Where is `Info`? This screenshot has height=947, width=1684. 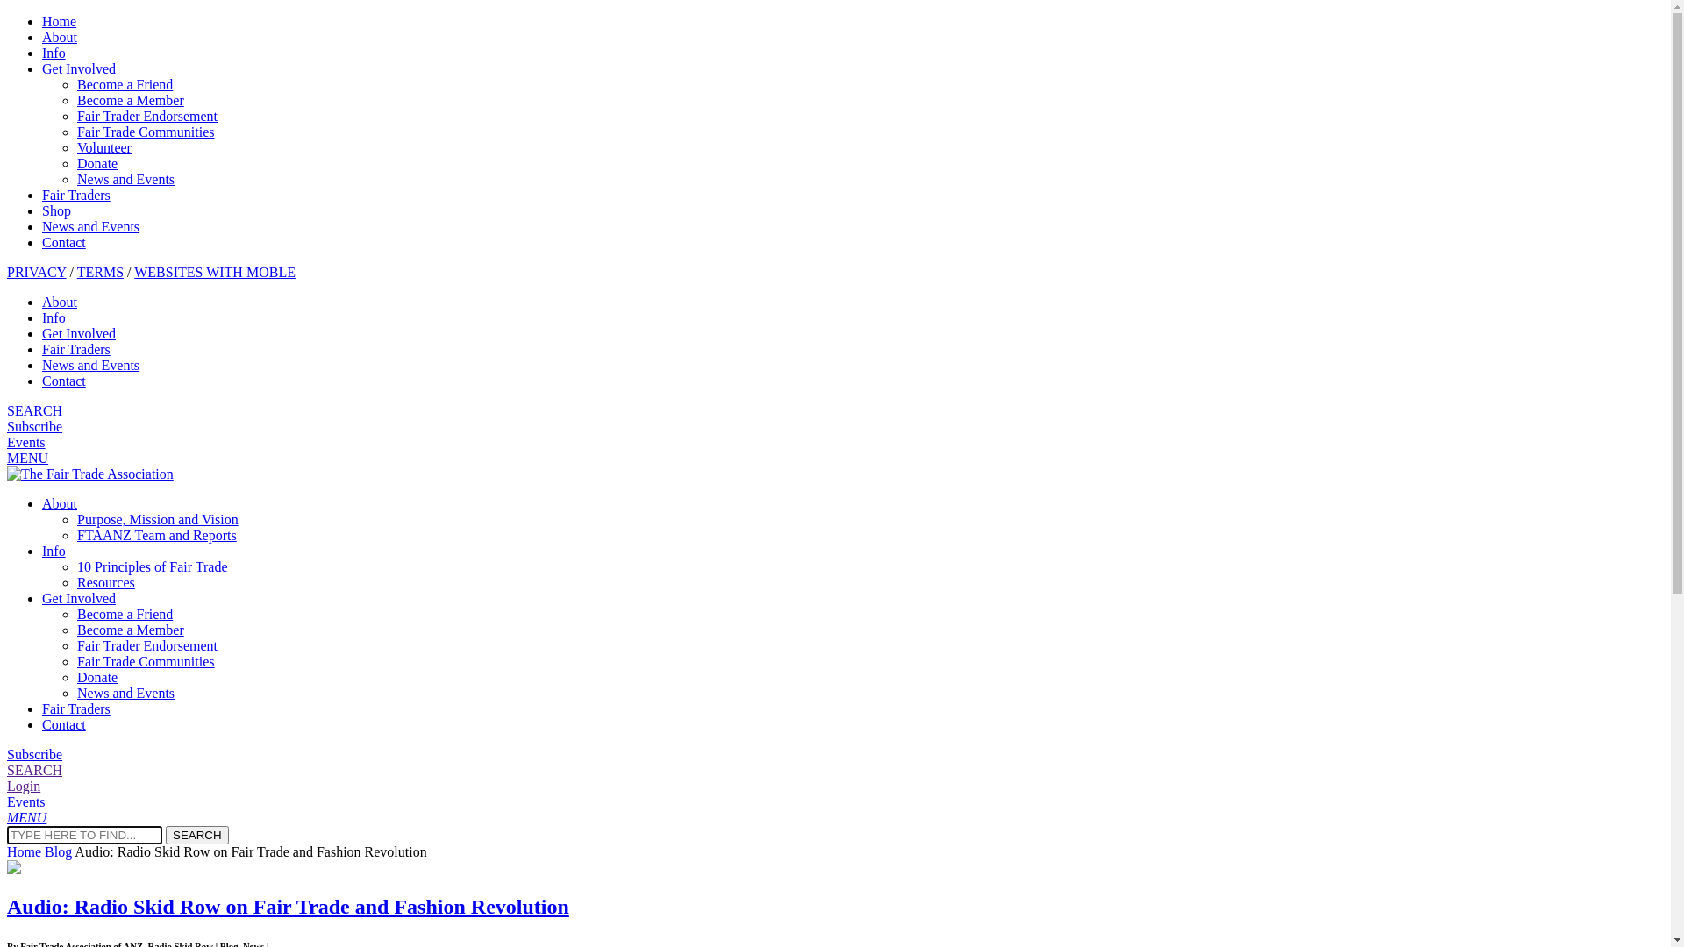
Info is located at coordinates (54, 551).